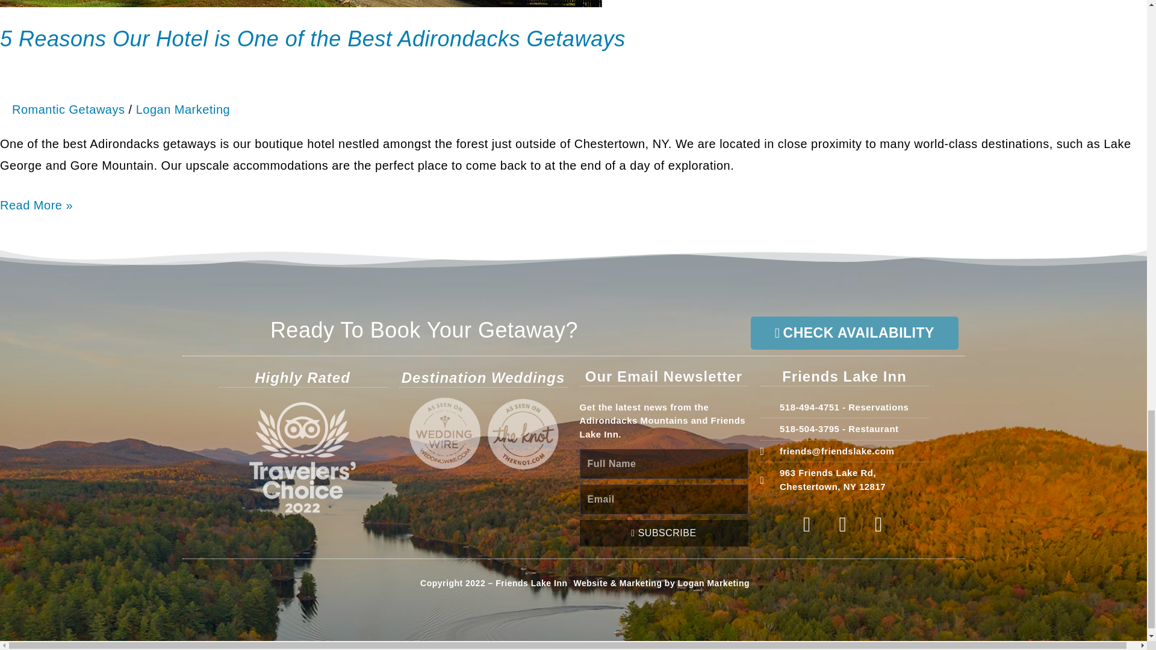 Image resolution: width=1156 pixels, height=650 pixels. Describe the element at coordinates (183, 110) in the screenshot. I see `Logan Marketing` at that location.